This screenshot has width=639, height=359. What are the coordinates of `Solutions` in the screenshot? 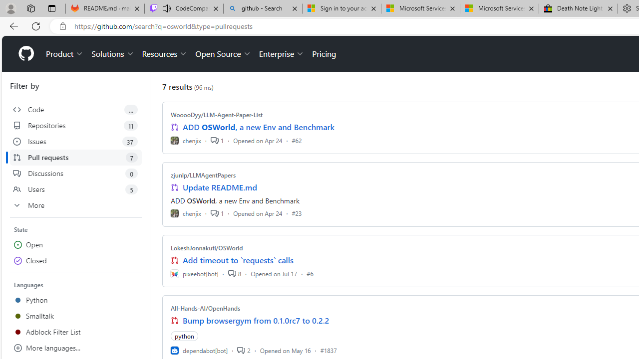 It's located at (113, 54).